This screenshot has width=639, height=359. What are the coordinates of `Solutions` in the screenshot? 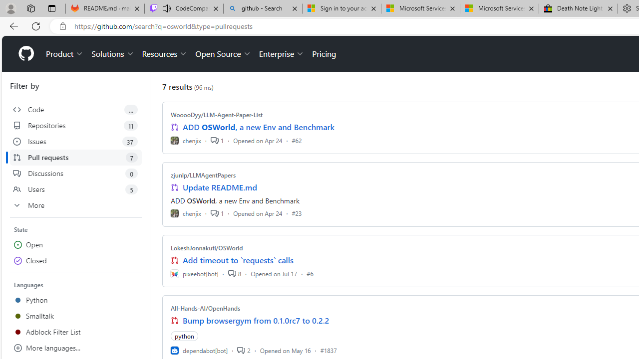 It's located at (113, 54).